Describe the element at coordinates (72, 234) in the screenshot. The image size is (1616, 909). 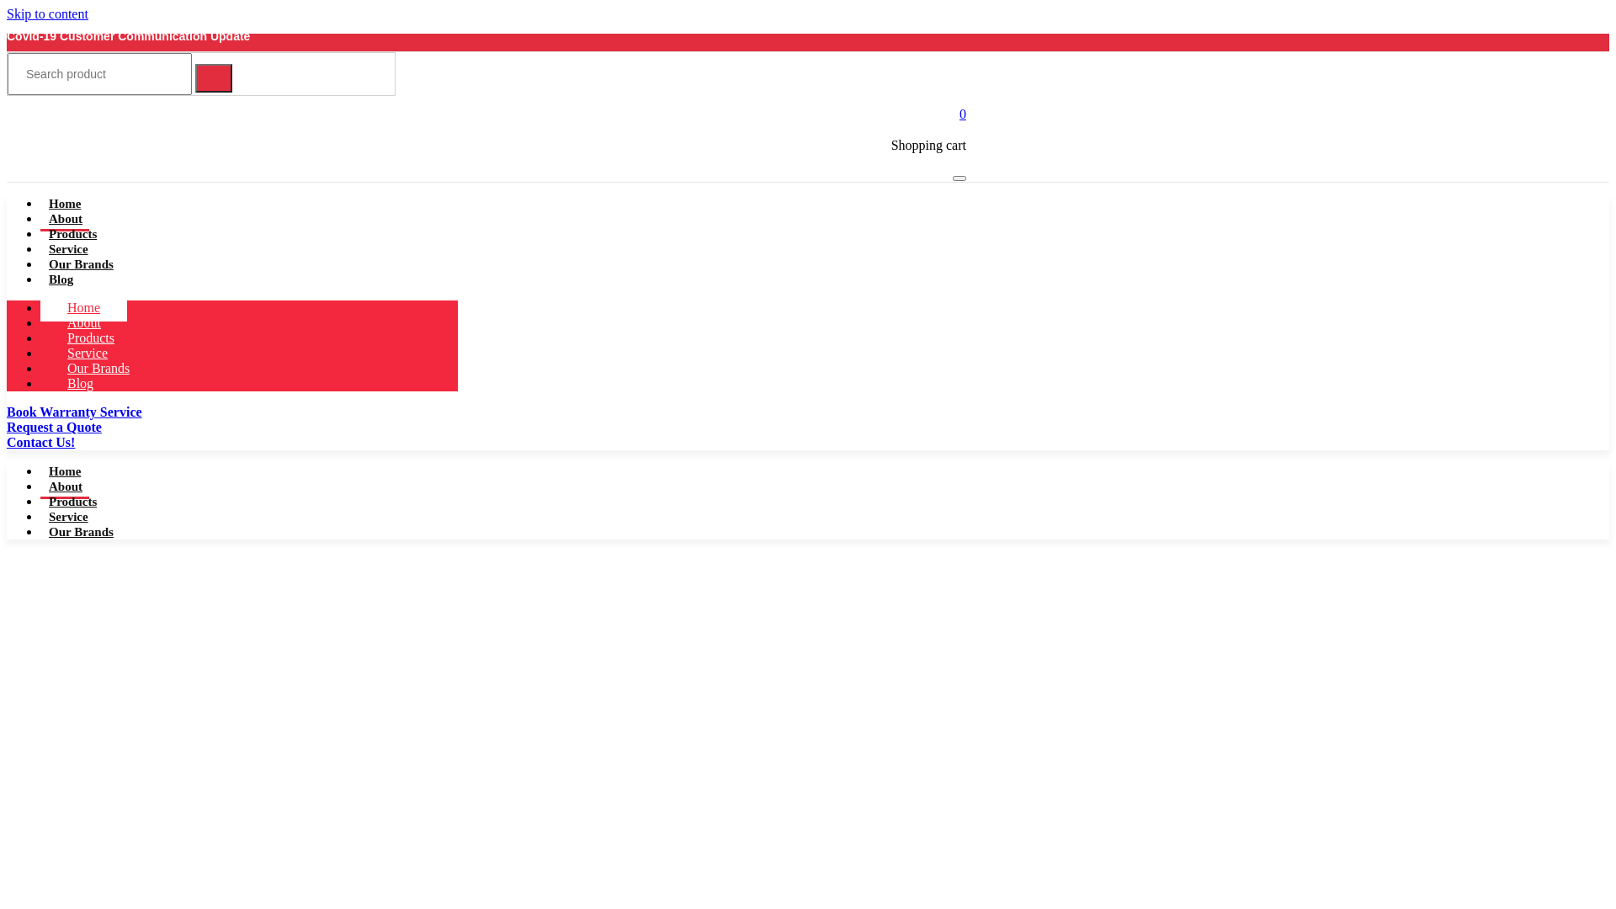
I see `Products` at that location.